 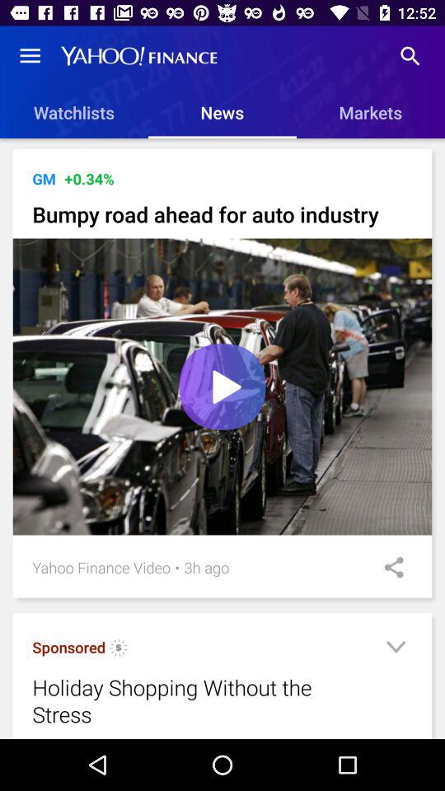 What do you see at coordinates (388, 567) in the screenshot?
I see `open icon next to 3h ago` at bounding box center [388, 567].